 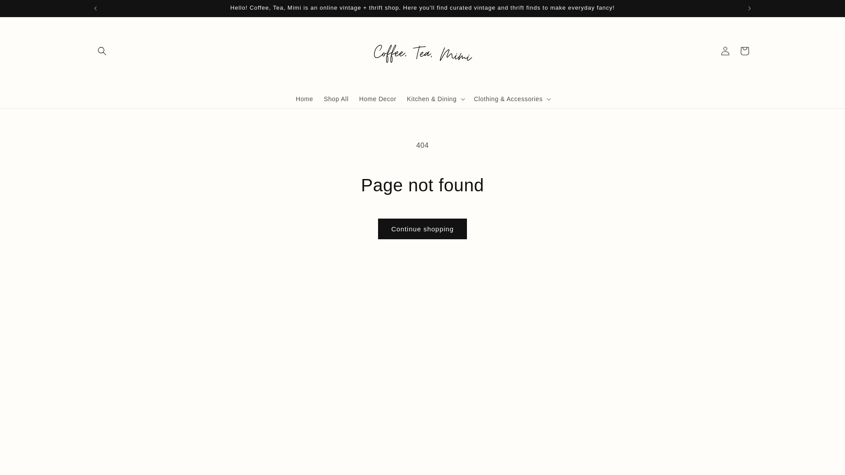 I want to click on Log in, so click(x=725, y=51).